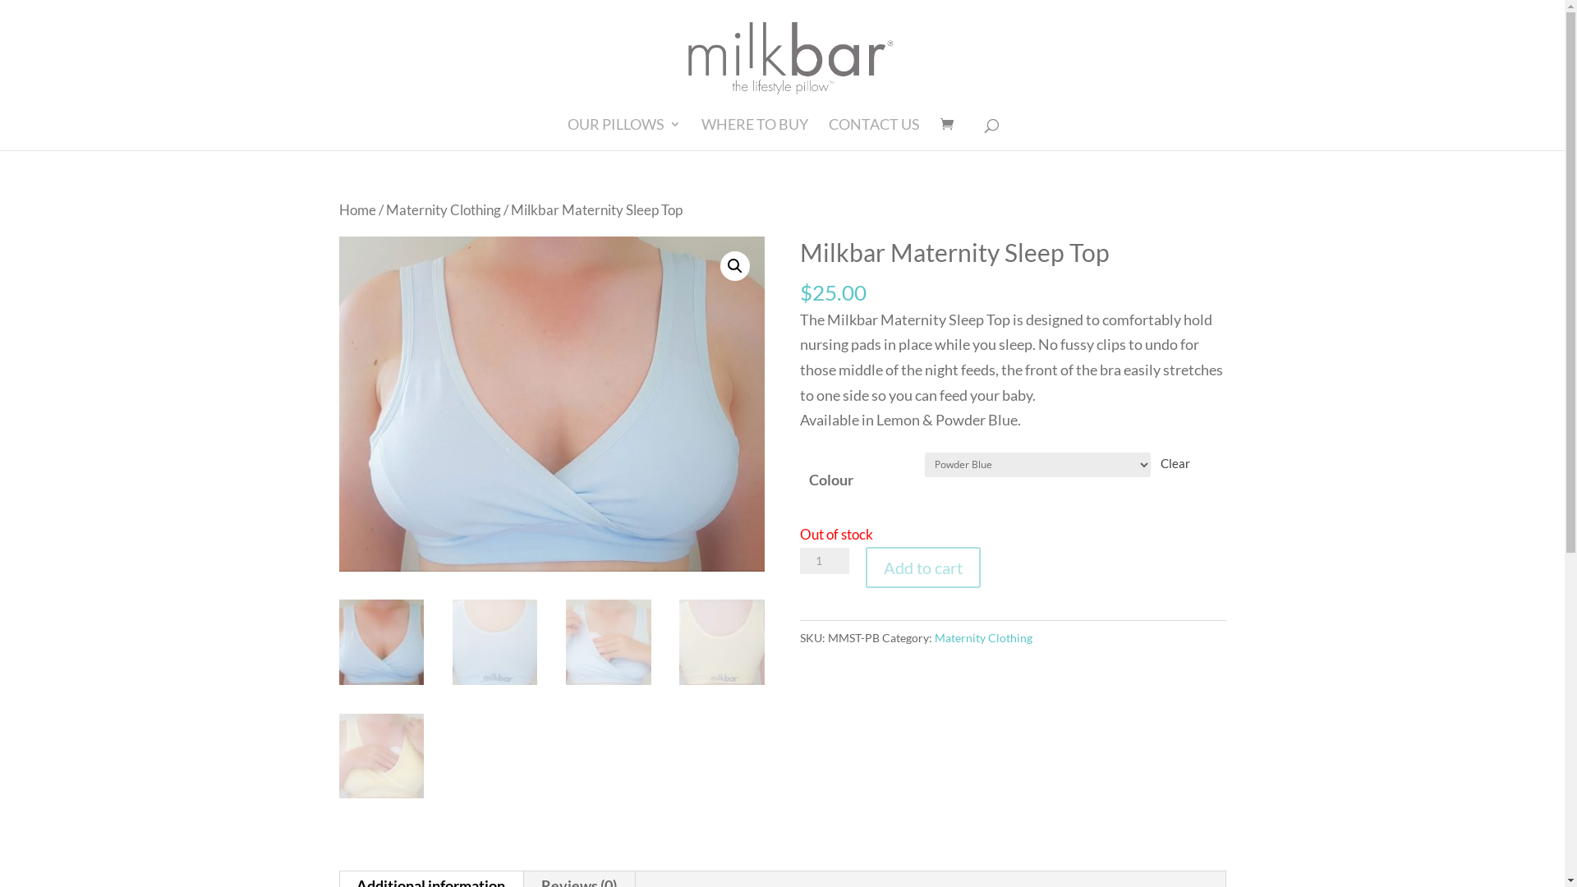 The image size is (1577, 887). Describe the element at coordinates (356, 210) in the screenshot. I see `Home` at that location.